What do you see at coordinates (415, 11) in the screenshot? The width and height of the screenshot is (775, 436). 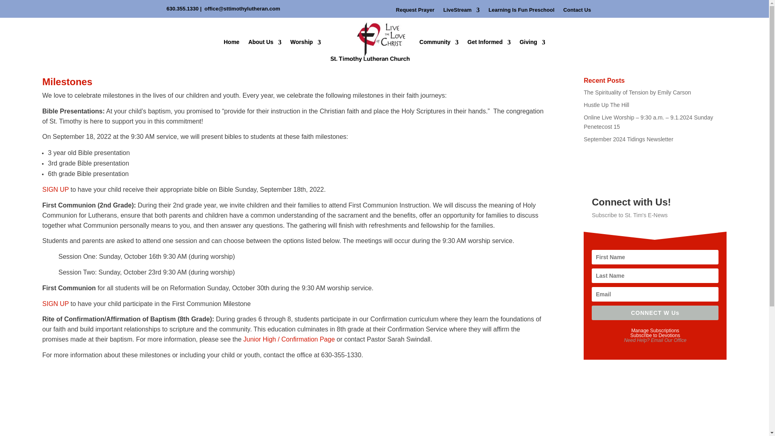 I see `Request Prayer` at bounding box center [415, 11].